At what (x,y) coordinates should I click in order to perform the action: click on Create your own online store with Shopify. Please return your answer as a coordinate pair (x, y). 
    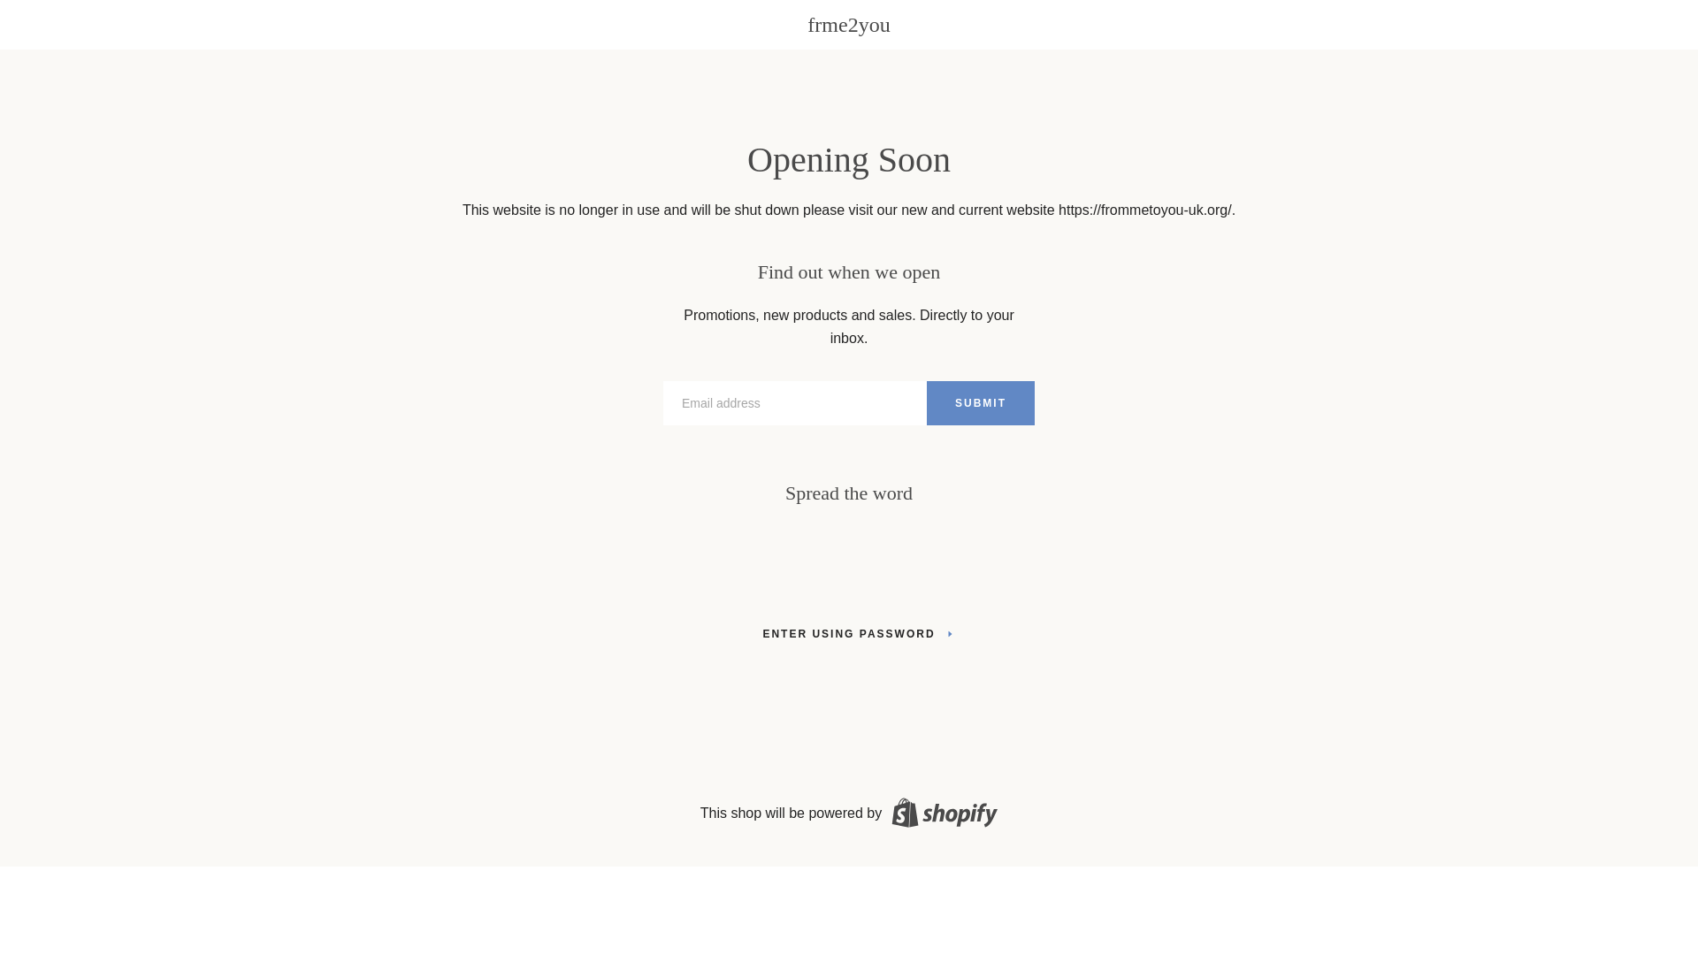
    Looking at the image, I should click on (942, 813).